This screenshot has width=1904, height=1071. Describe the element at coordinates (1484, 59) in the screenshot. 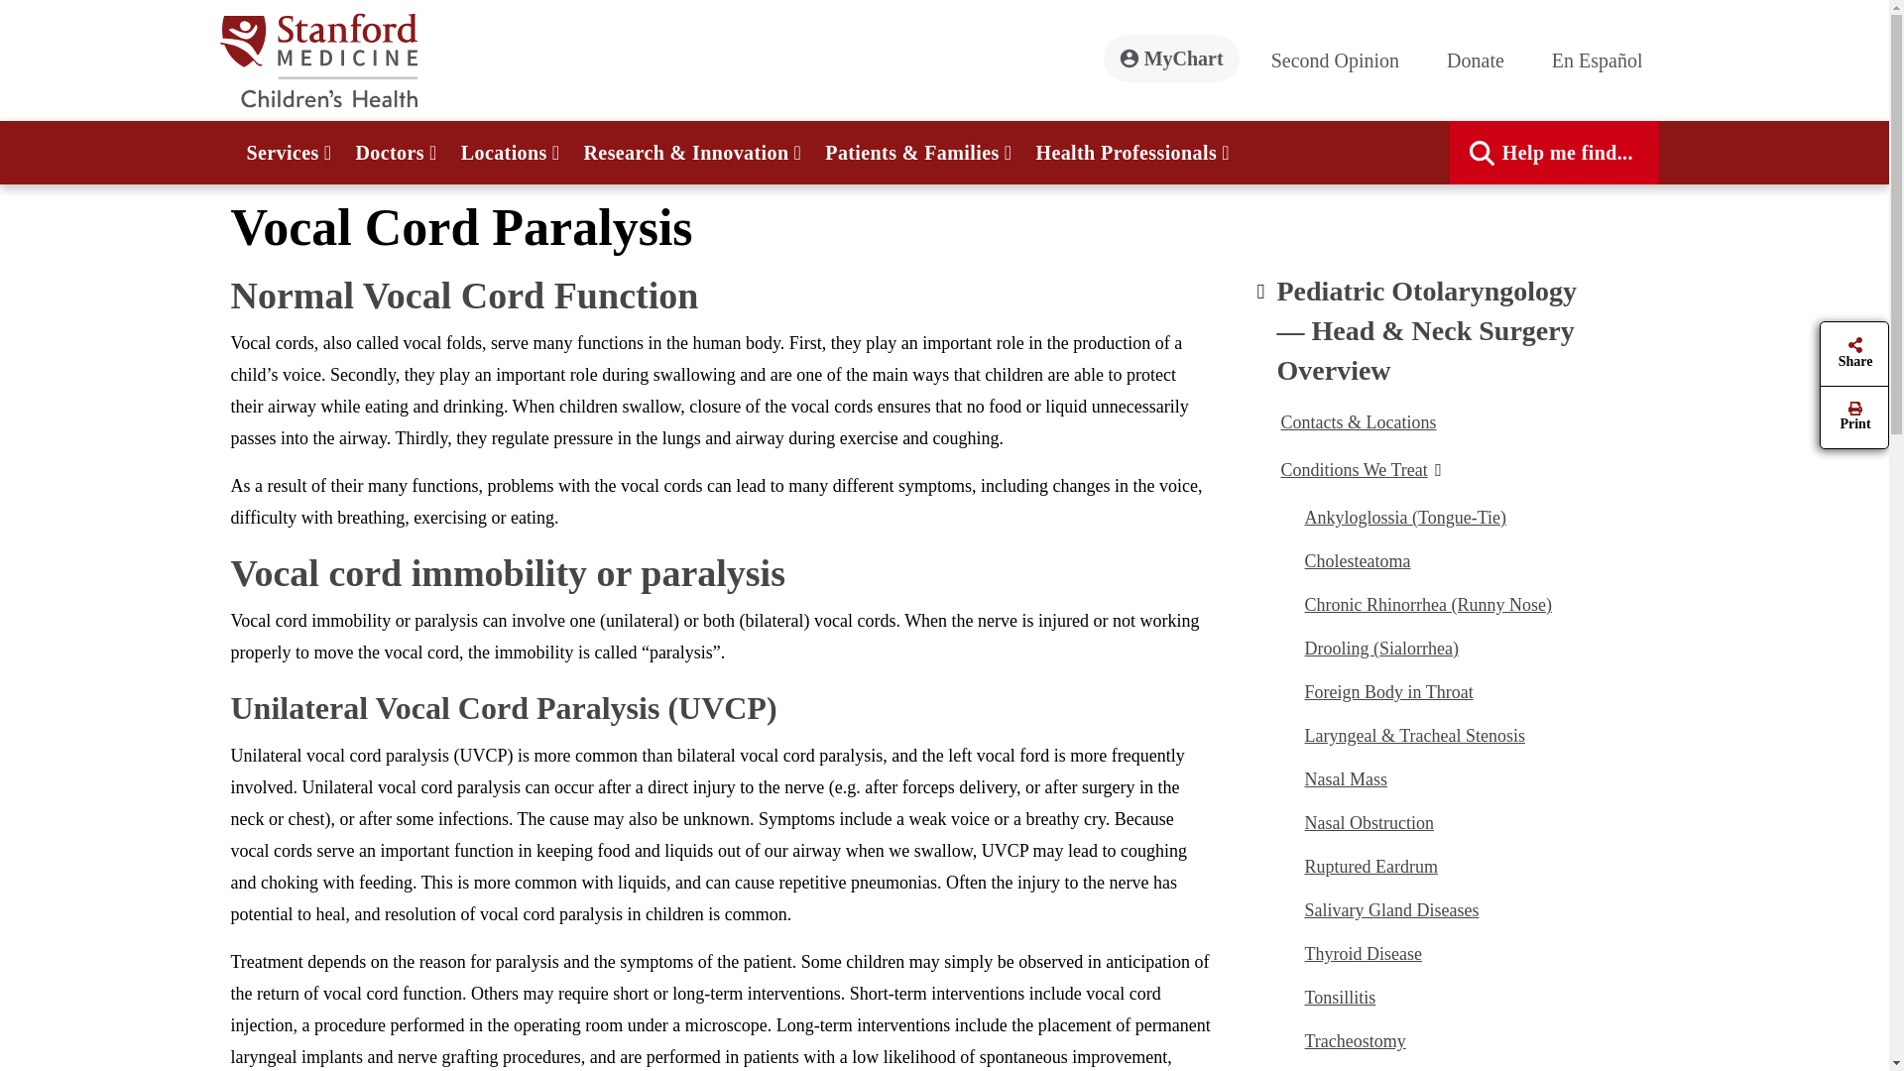

I see `Donate` at that location.